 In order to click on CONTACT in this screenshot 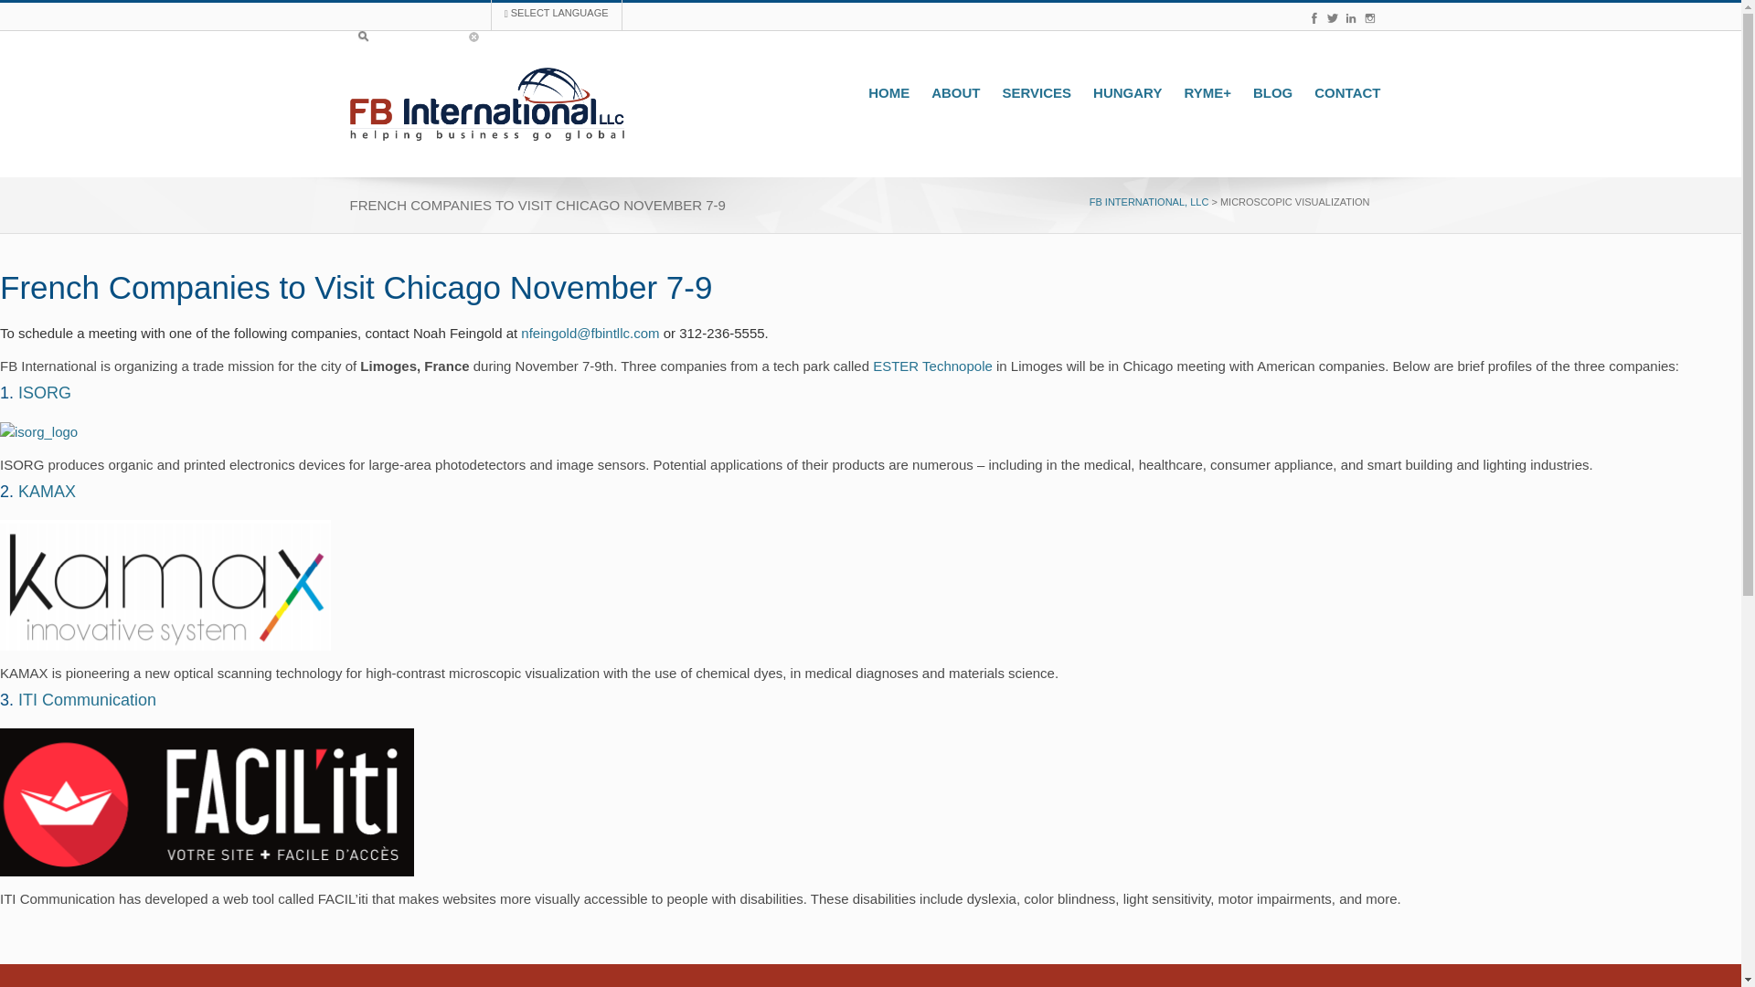, I will do `click(1347, 91)`.